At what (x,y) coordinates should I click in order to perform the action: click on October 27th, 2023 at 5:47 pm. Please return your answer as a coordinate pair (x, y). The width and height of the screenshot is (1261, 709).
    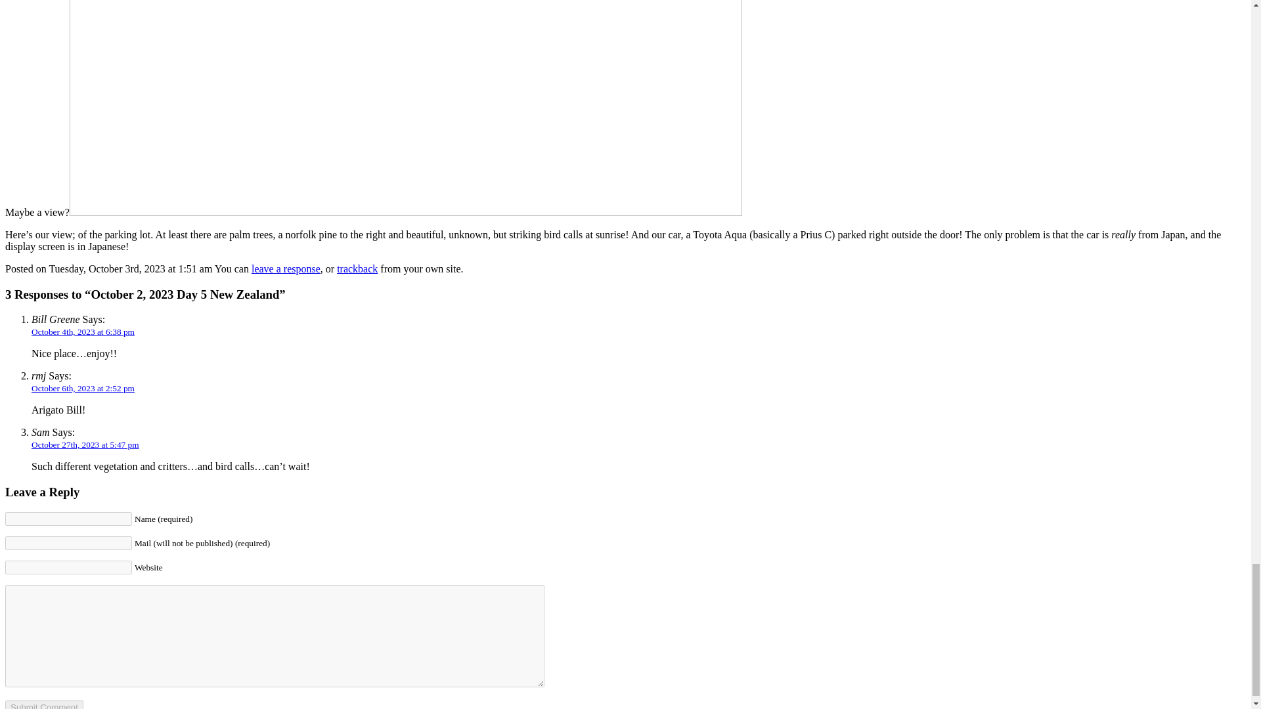
    Looking at the image, I should click on (85, 444).